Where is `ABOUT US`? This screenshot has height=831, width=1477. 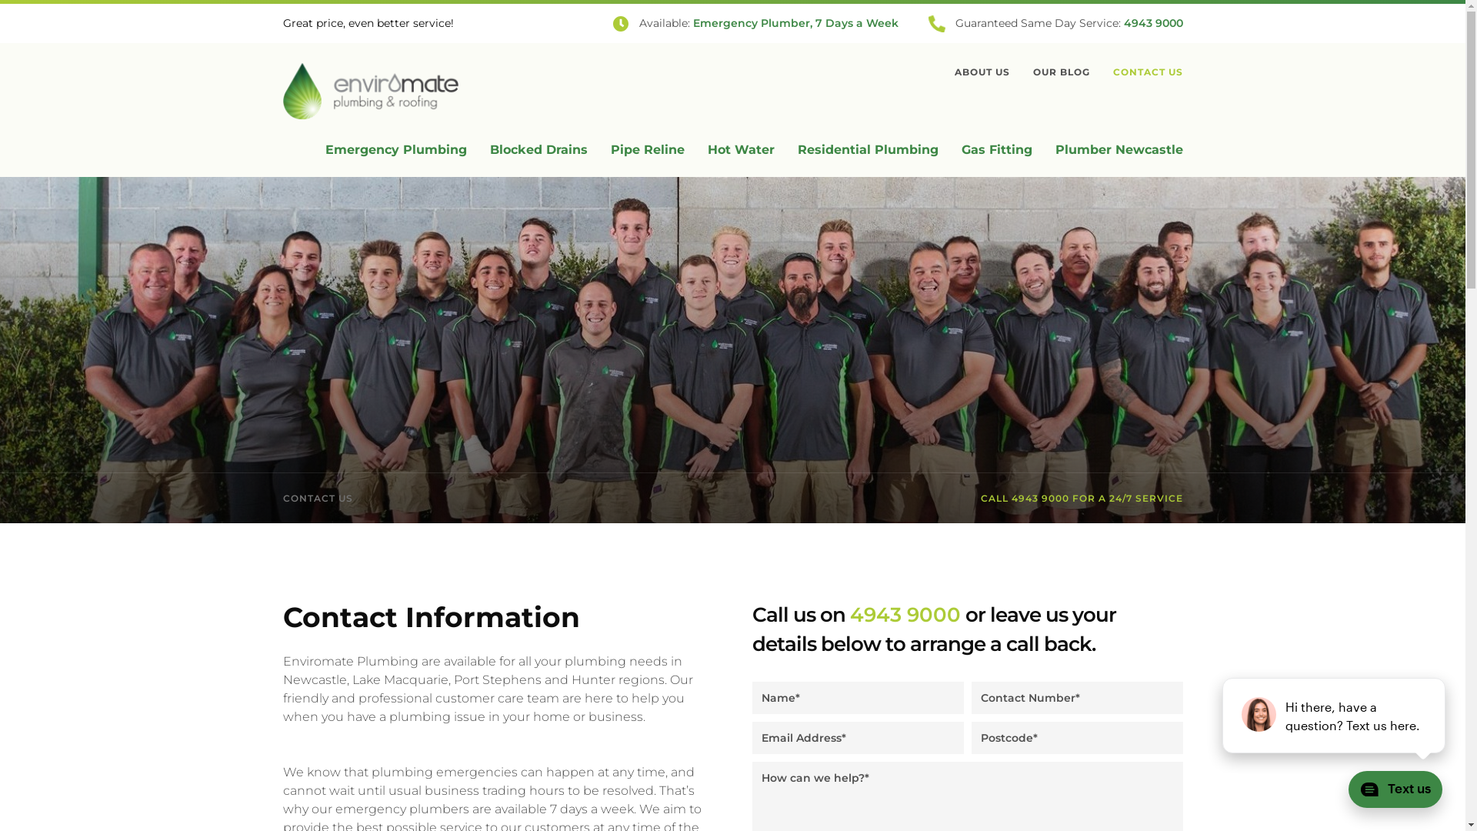 ABOUT US is located at coordinates (982, 72).